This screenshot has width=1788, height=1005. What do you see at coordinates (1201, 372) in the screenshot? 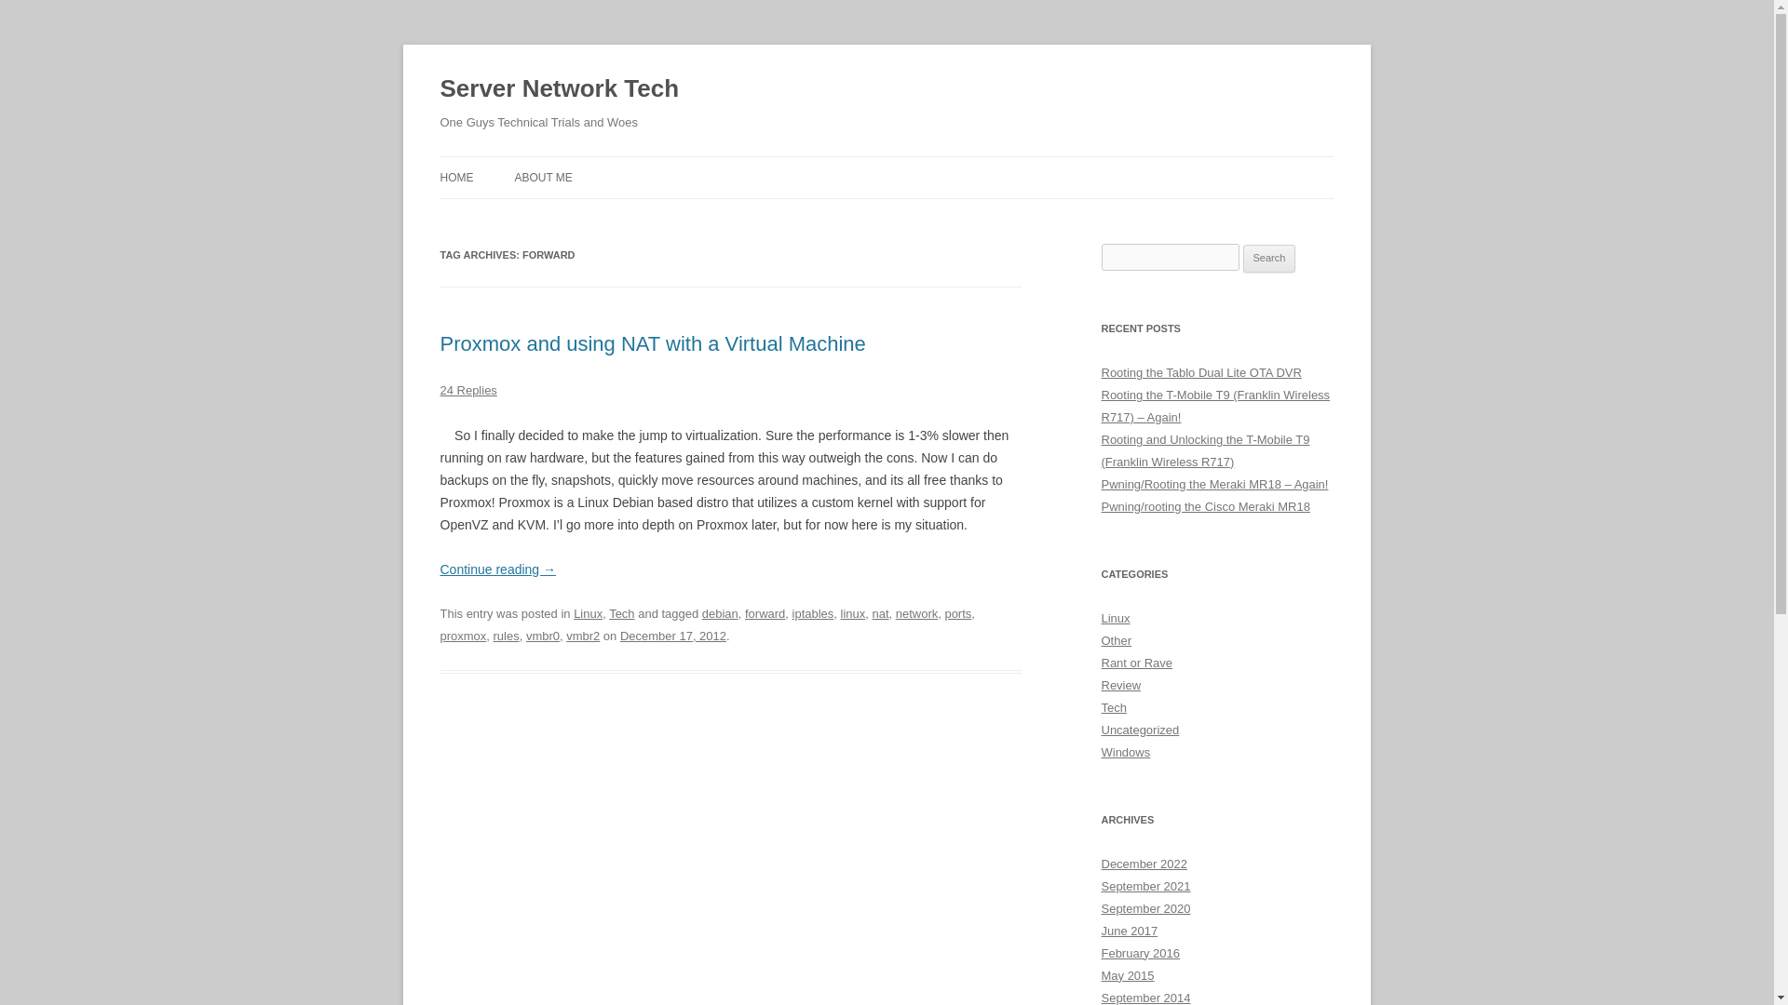
I see `Rooting the Tablo Dual Lite OTA DVR` at bounding box center [1201, 372].